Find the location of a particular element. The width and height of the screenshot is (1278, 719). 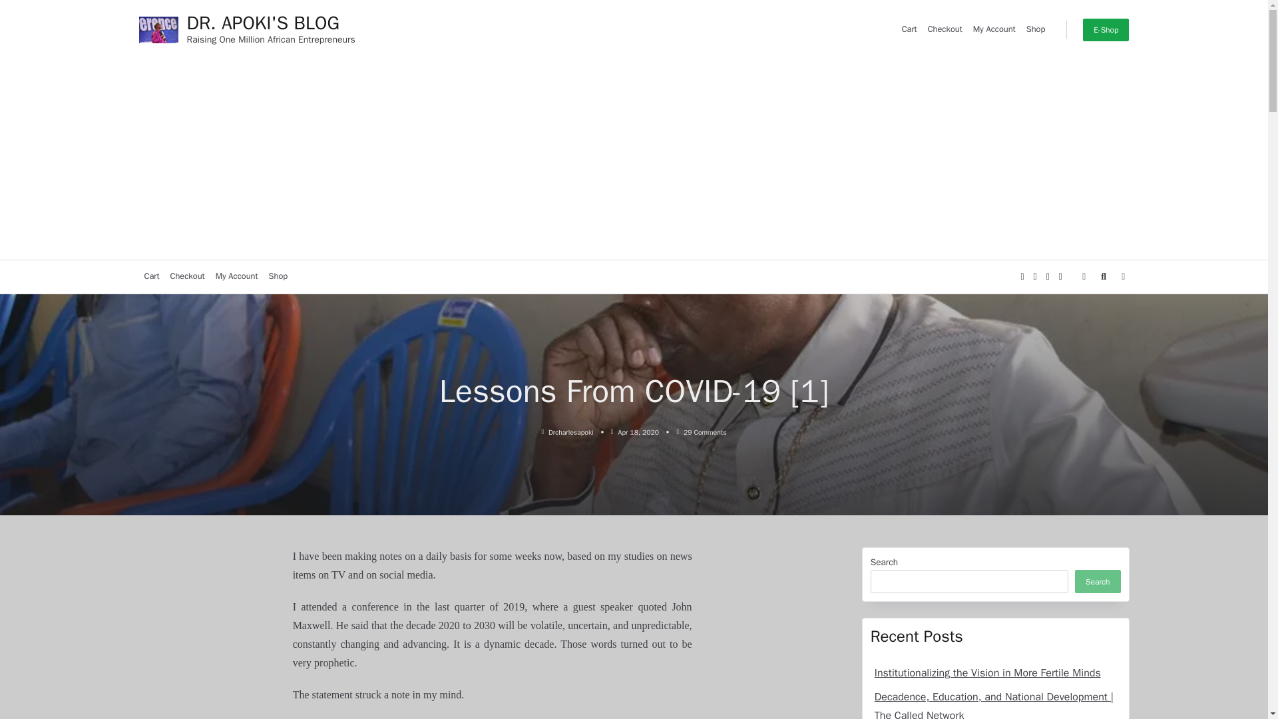

Shop is located at coordinates (188, 277).